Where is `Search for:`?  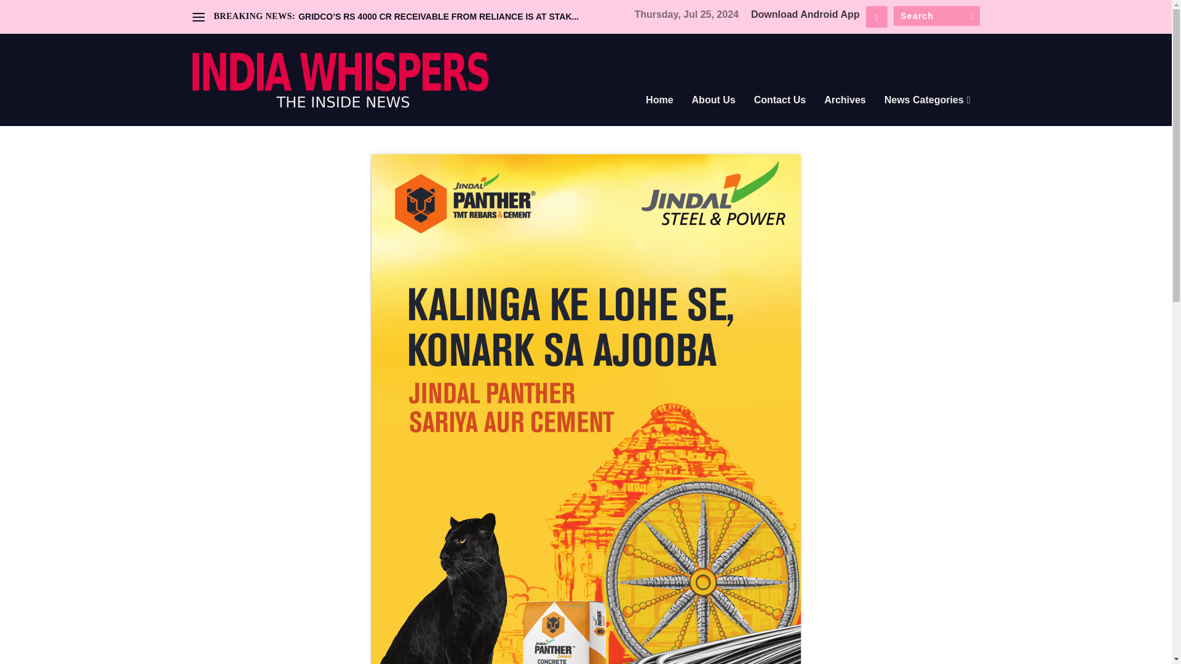 Search for: is located at coordinates (936, 16).